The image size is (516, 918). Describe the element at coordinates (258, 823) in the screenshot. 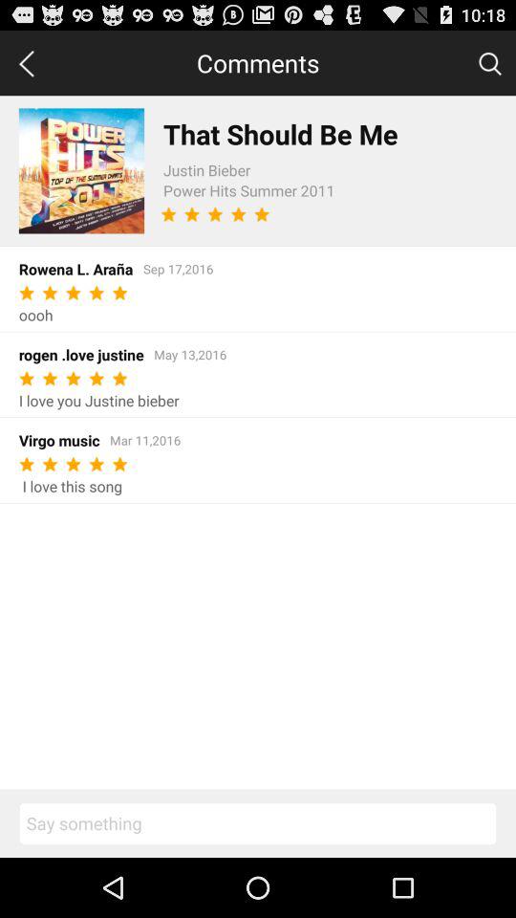

I see `select text box` at that location.